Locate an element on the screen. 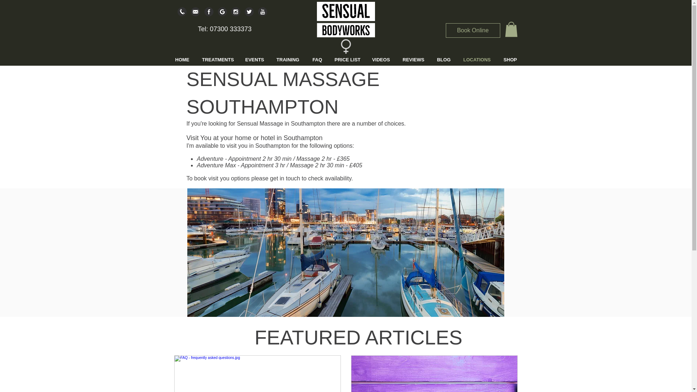  VIDEOS is located at coordinates (371, 60).